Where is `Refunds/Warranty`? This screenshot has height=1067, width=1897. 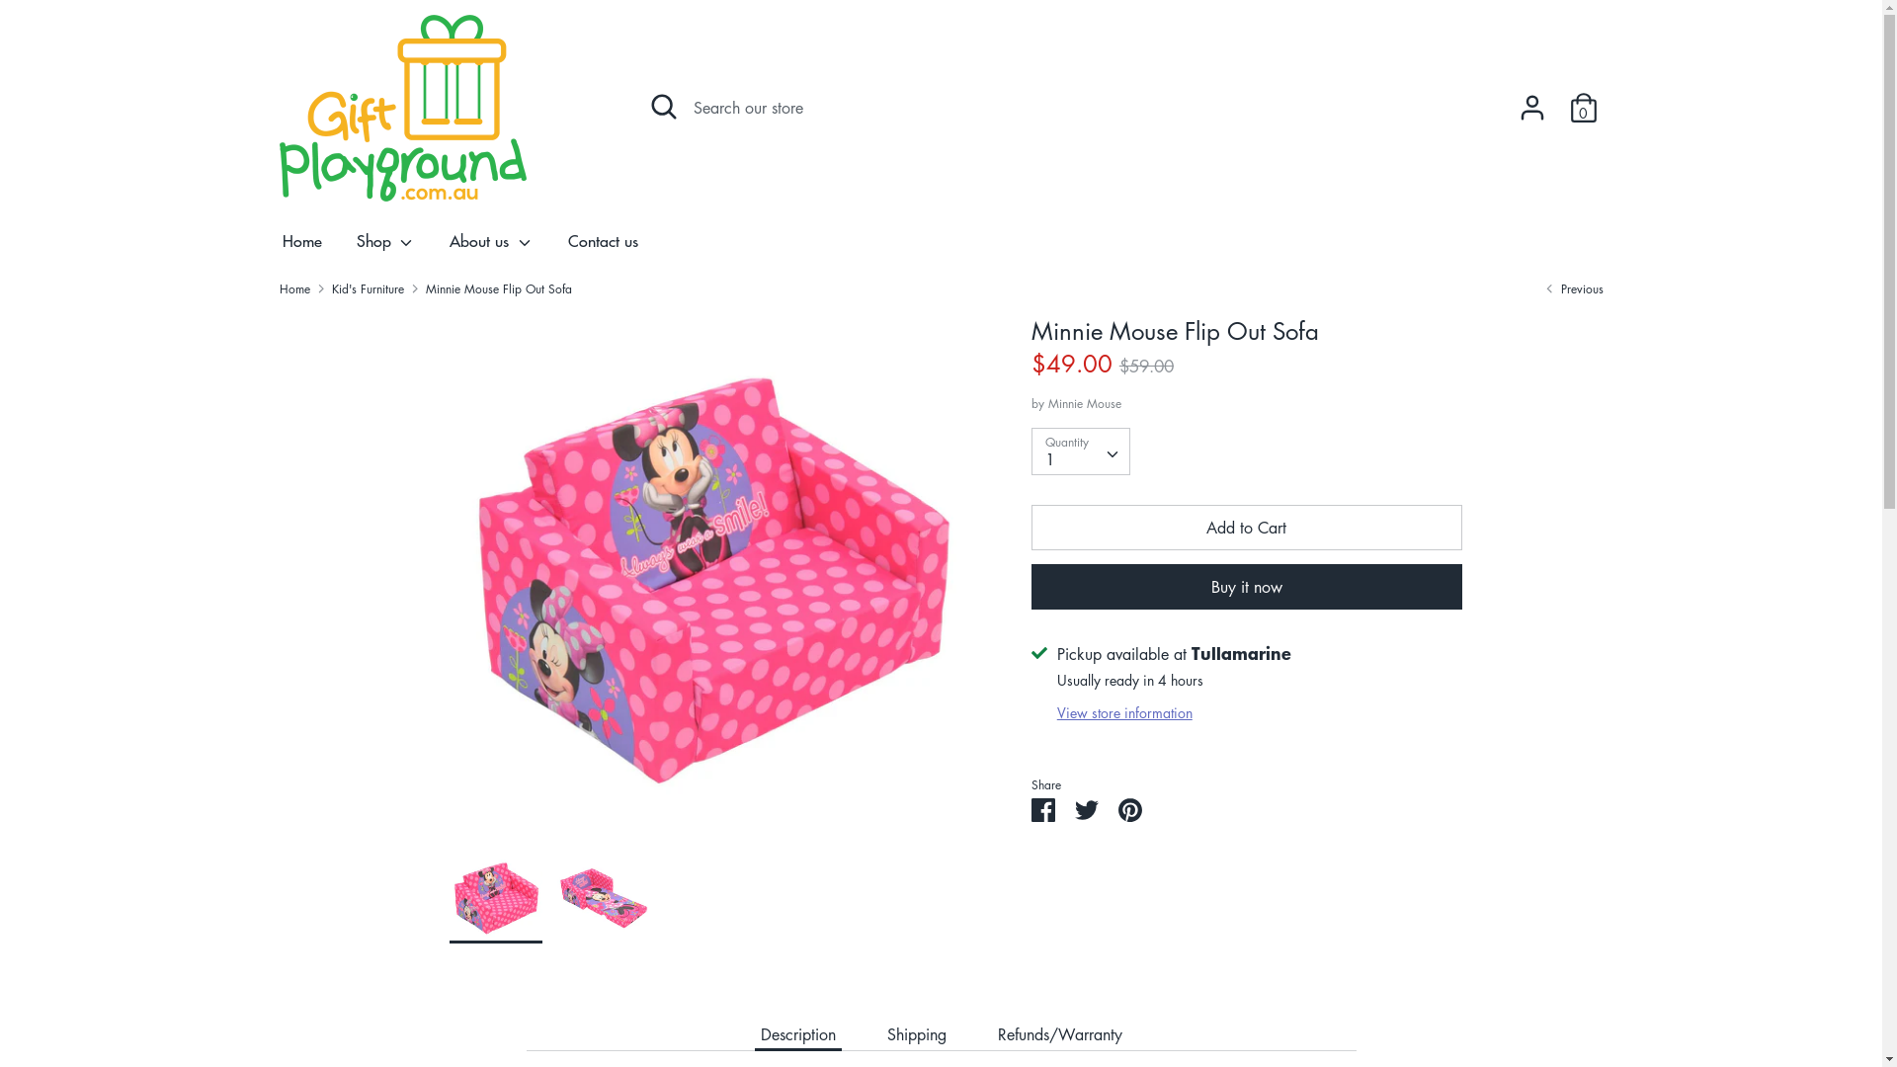
Refunds/Warranty is located at coordinates (1060, 1034).